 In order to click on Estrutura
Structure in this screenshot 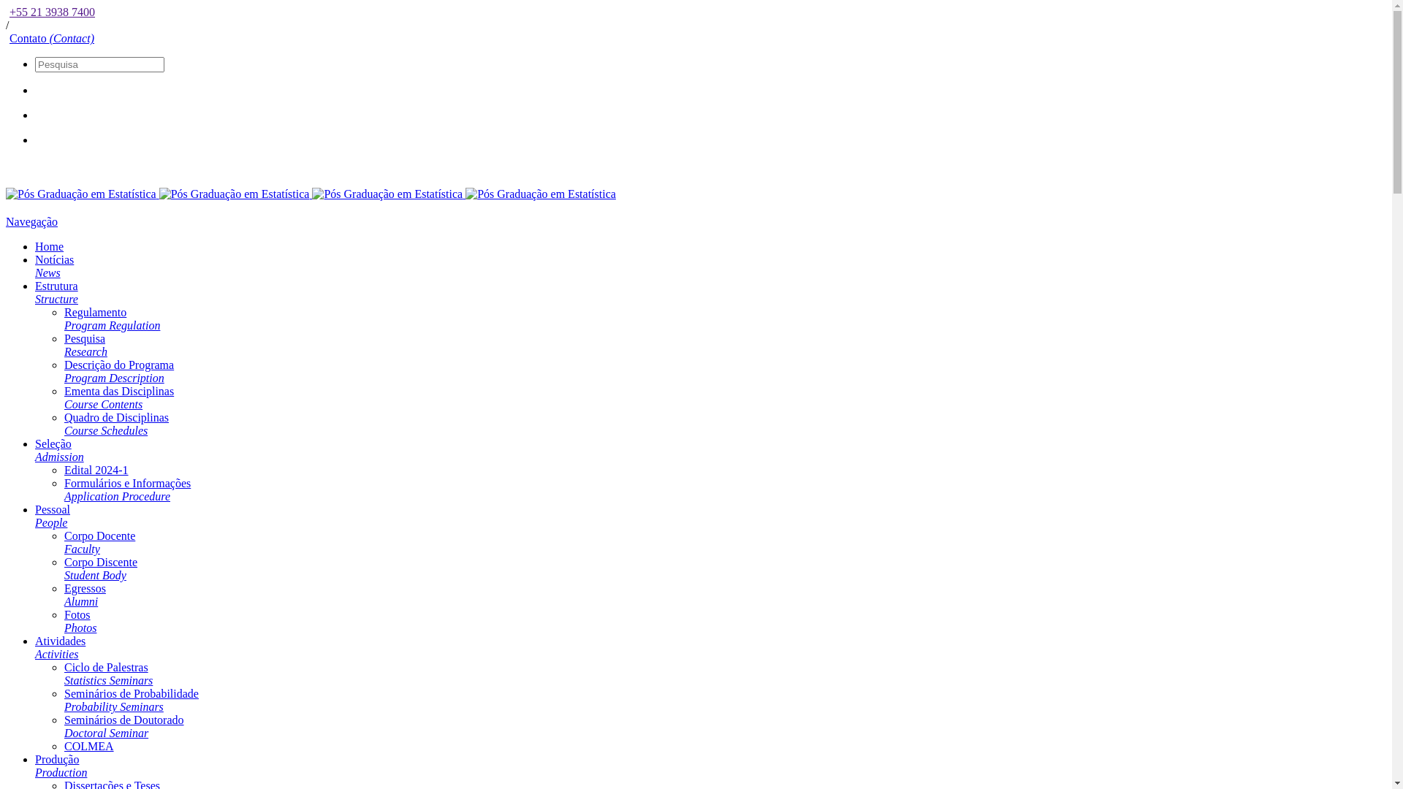, I will do `click(57, 292)`.